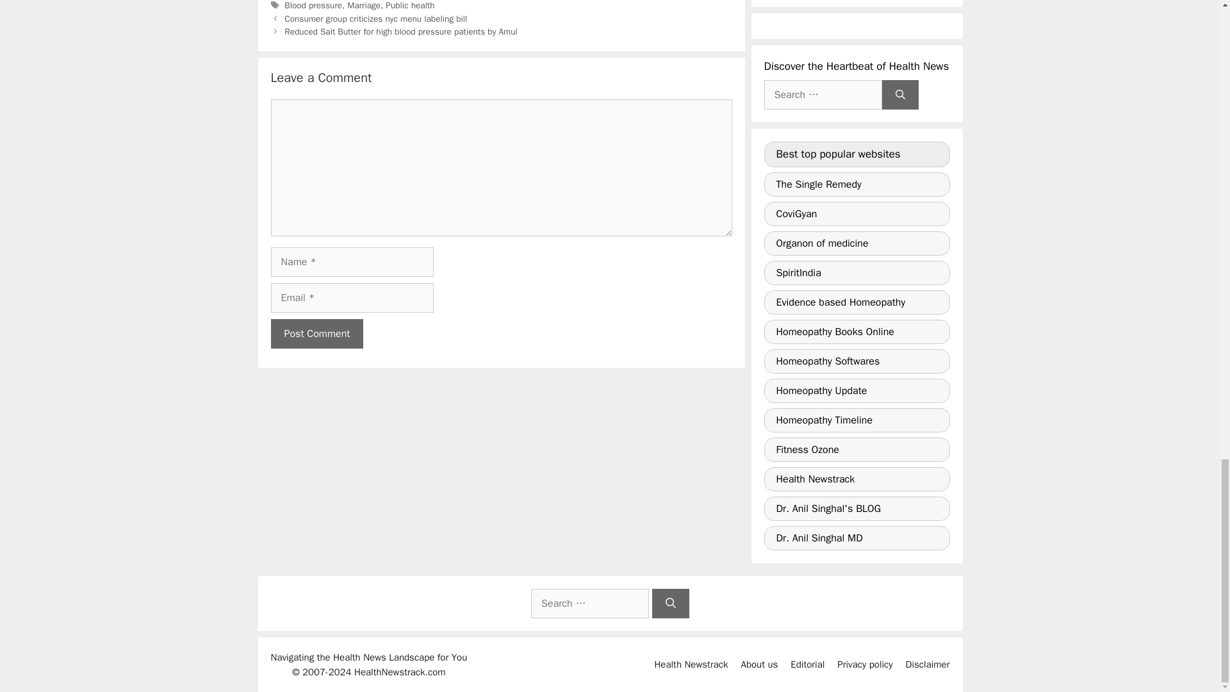 This screenshot has width=1230, height=692. Describe the element at coordinates (316, 333) in the screenshot. I see `Post Comment` at that location.